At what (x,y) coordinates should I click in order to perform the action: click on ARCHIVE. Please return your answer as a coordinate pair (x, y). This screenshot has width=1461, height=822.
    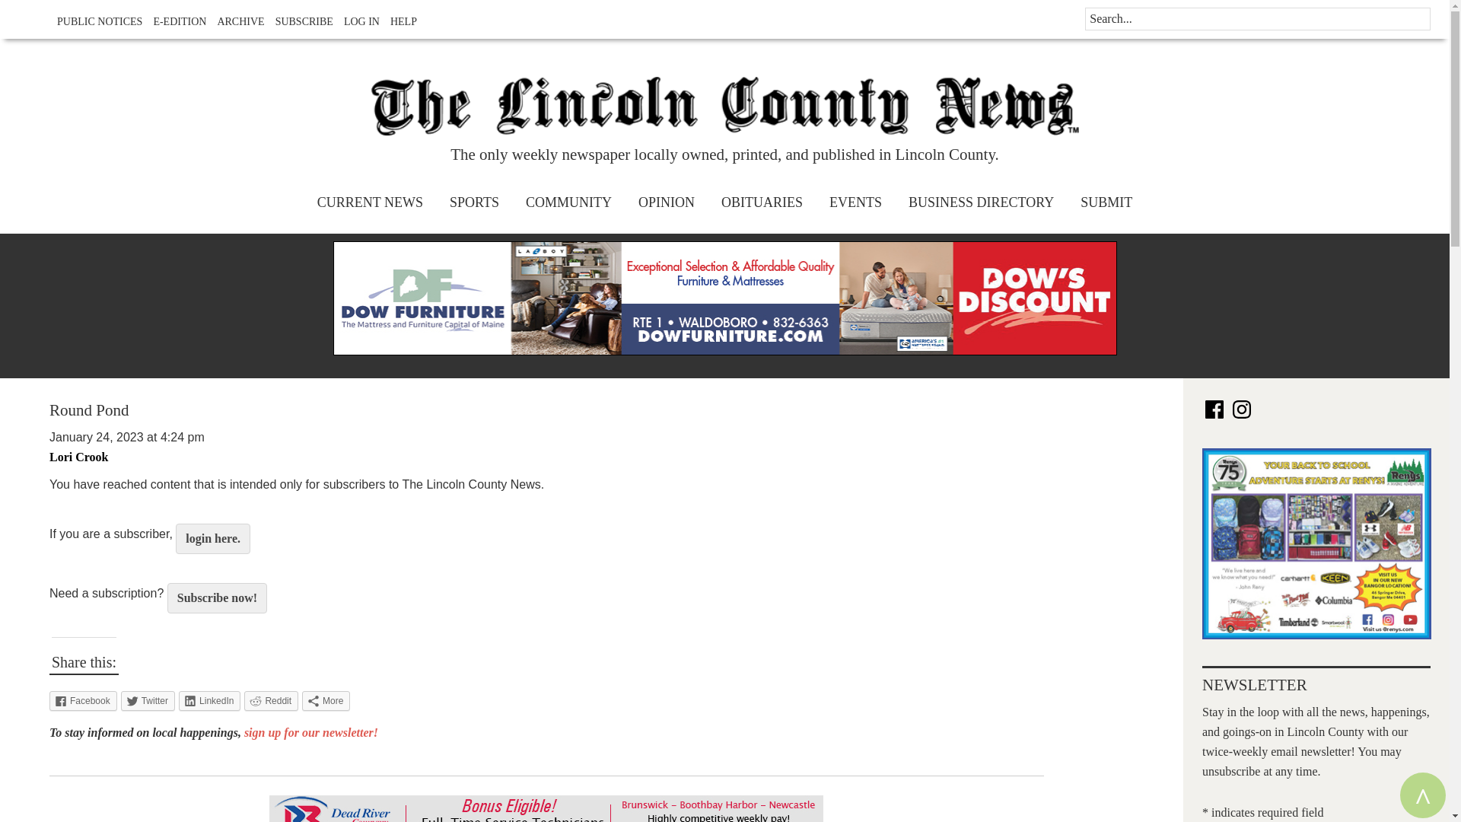
    Looking at the image, I should click on (236, 21).